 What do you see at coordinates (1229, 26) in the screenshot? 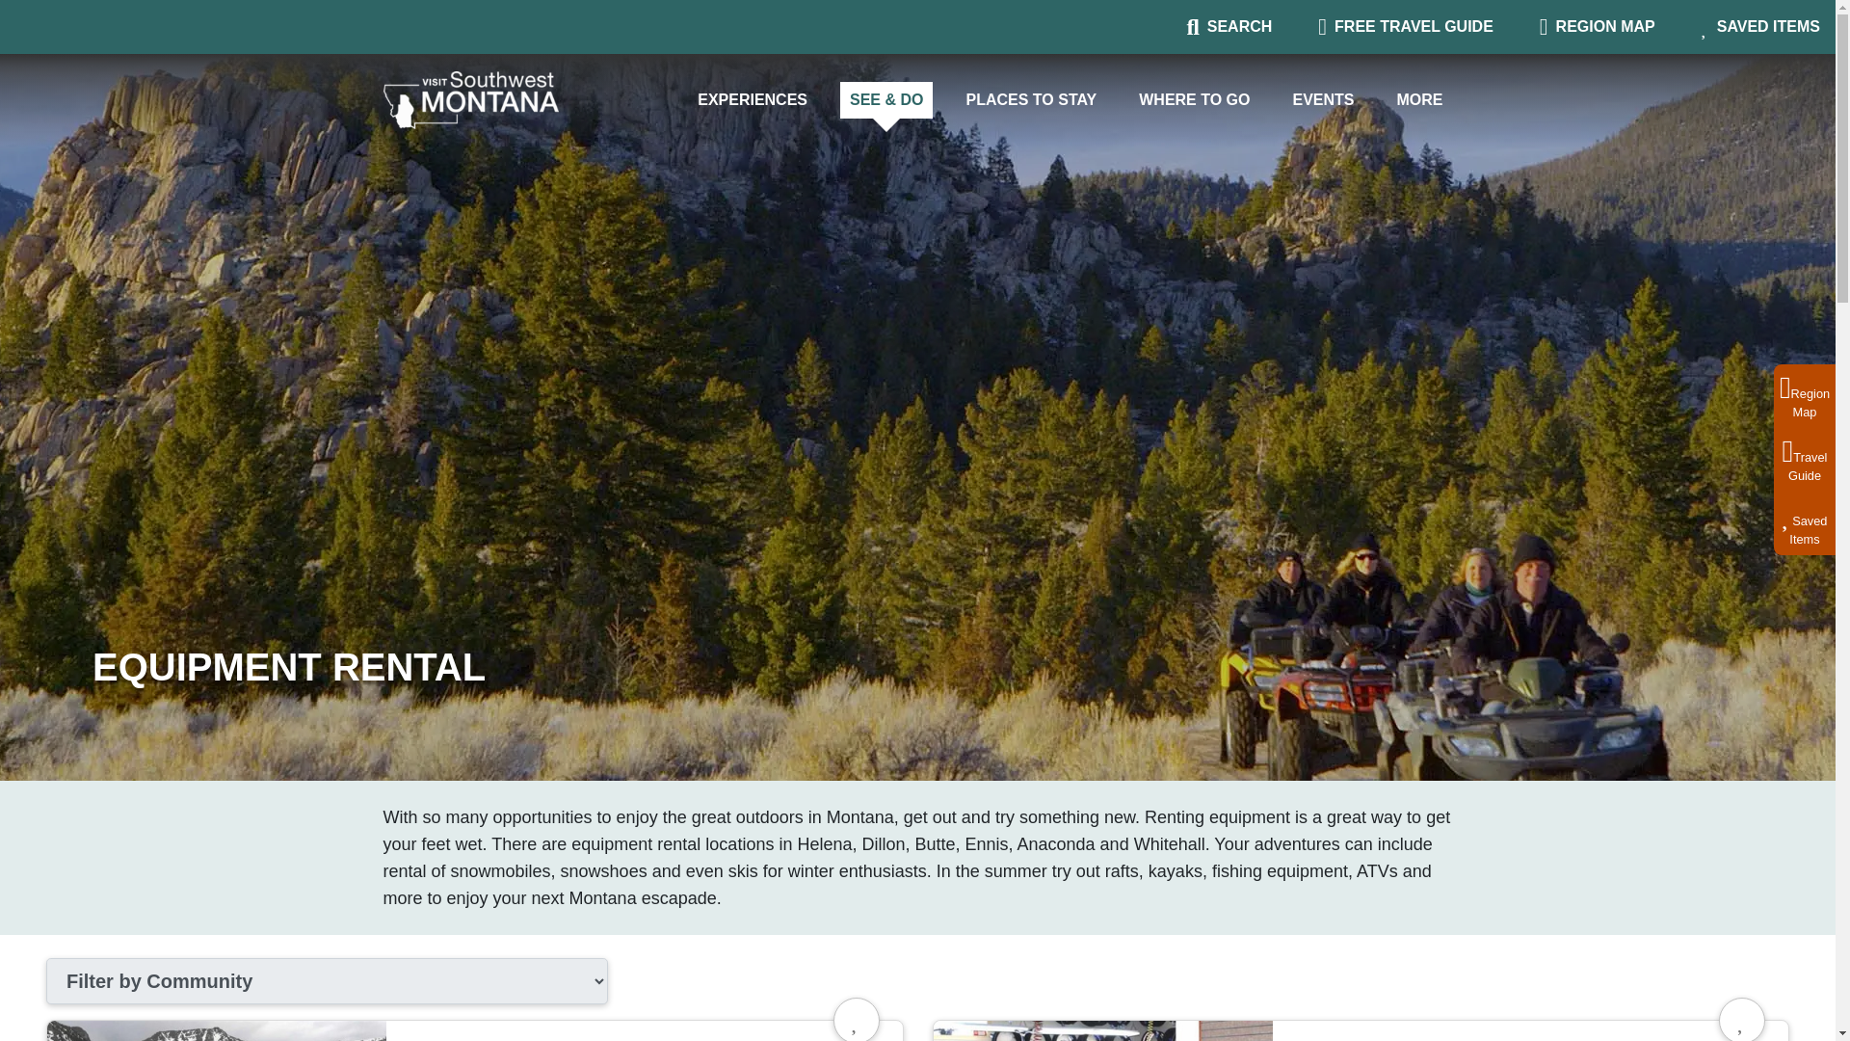
I see `PLACES TO STAY` at bounding box center [1229, 26].